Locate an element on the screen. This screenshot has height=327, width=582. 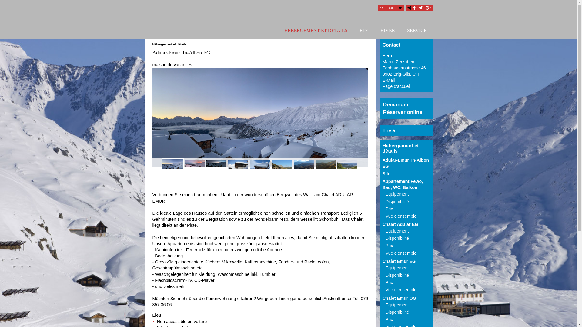
Adular-Emur_In-Albon EG is located at coordinates (406, 163).